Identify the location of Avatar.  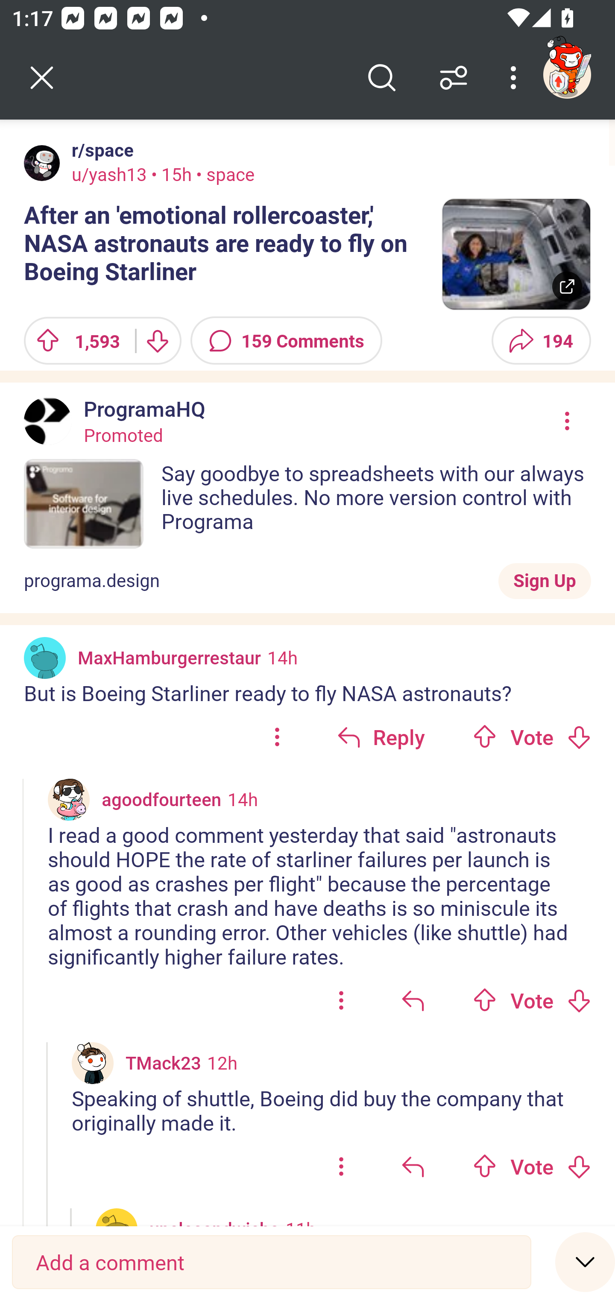
(45, 658).